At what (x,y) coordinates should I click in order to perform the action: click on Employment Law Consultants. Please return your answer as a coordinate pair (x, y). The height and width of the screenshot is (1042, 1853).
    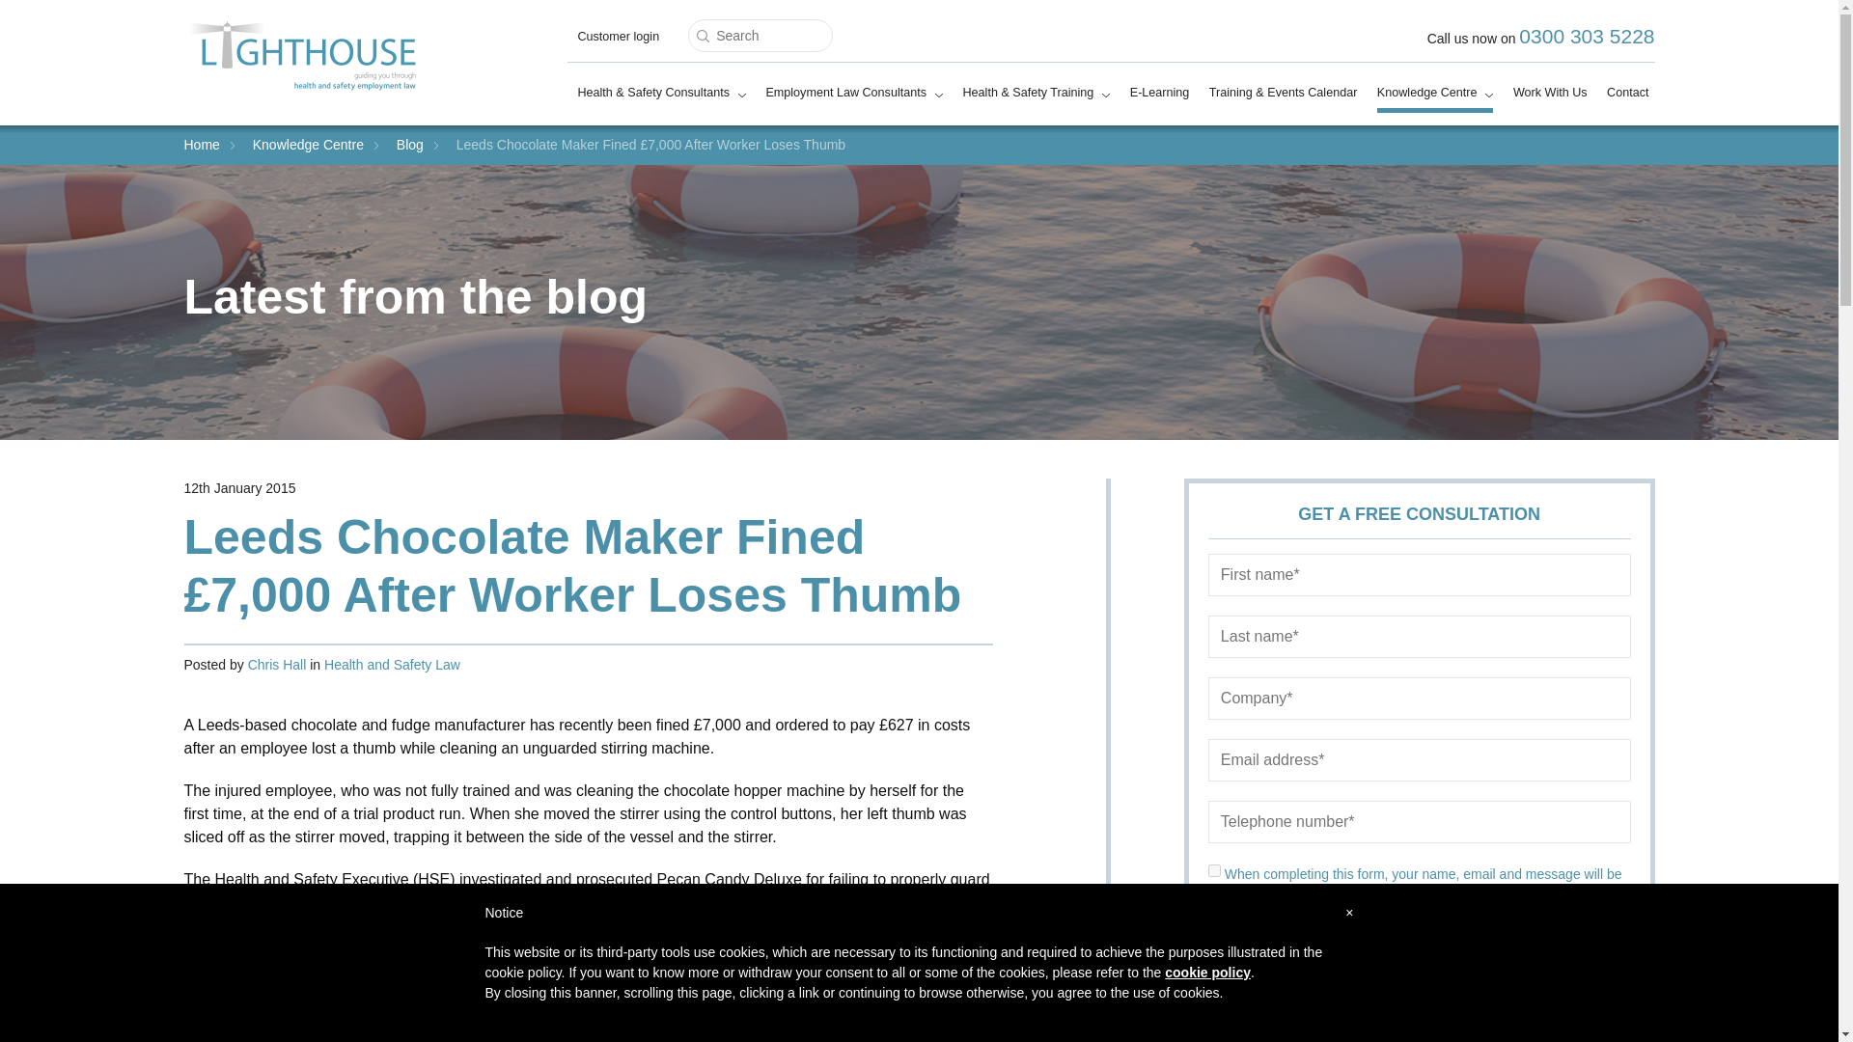
    Looking at the image, I should click on (853, 96).